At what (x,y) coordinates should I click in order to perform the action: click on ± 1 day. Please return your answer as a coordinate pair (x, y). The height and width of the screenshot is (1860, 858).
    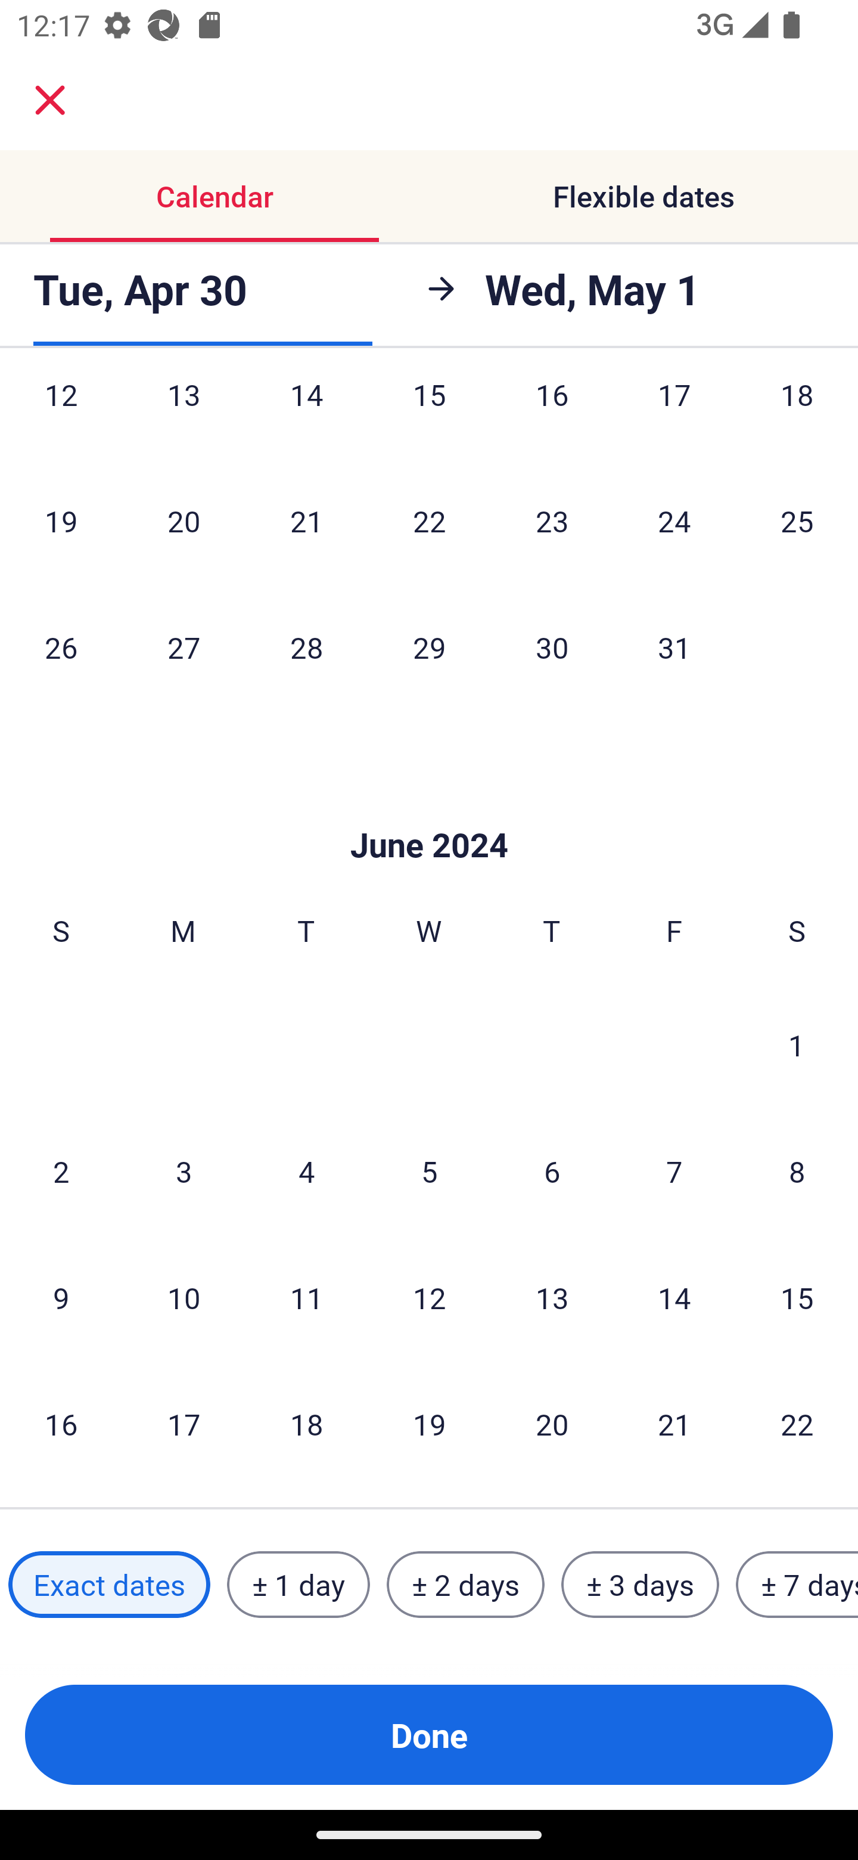
    Looking at the image, I should click on (298, 1585).